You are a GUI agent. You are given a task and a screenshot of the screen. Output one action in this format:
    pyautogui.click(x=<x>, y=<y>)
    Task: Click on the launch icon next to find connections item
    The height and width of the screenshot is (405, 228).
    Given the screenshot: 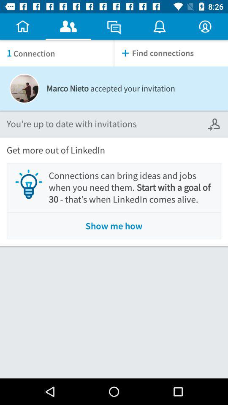 What is the action you would take?
    pyautogui.click(x=57, y=53)
    